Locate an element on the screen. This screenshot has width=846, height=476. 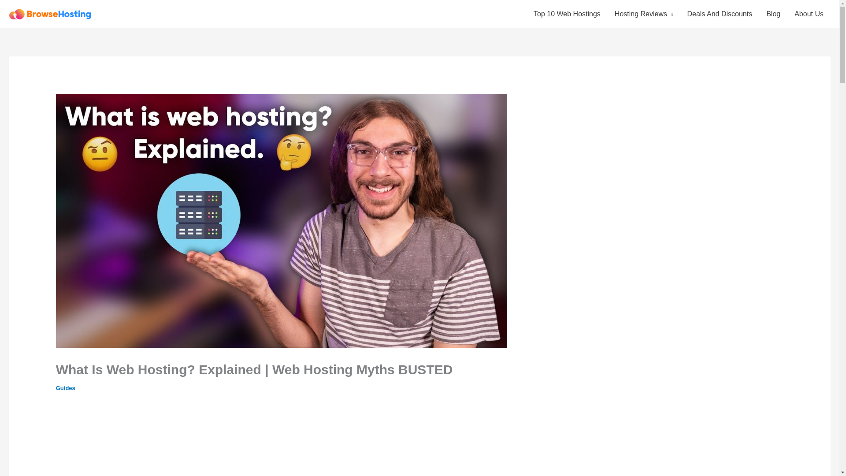
About Us is located at coordinates (809, 14).